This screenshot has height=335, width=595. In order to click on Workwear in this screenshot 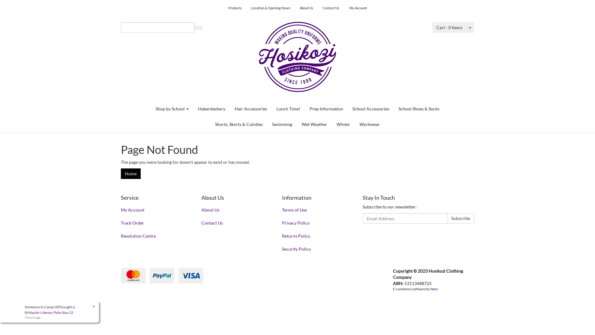, I will do `click(370, 124)`.